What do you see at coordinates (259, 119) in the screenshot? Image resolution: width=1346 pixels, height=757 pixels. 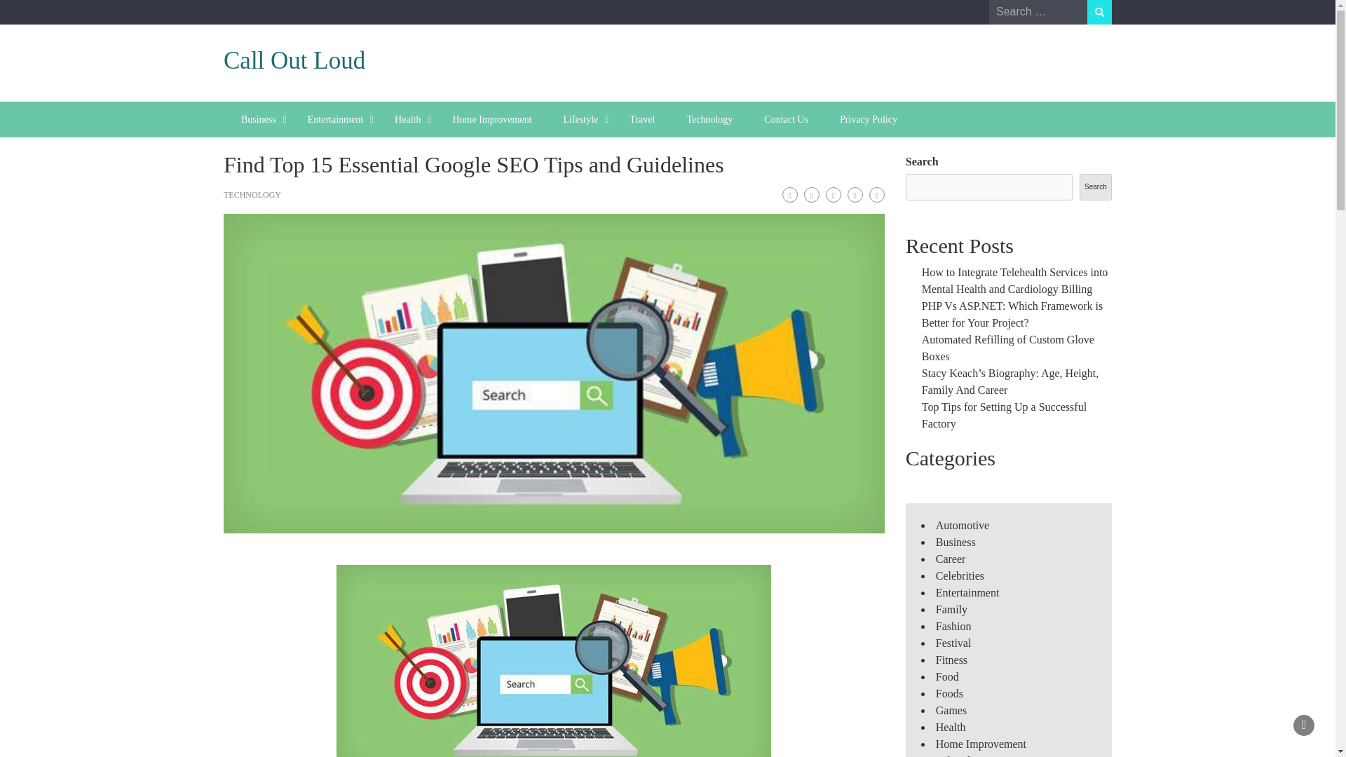 I see `Business` at bounding box center [259, 119].